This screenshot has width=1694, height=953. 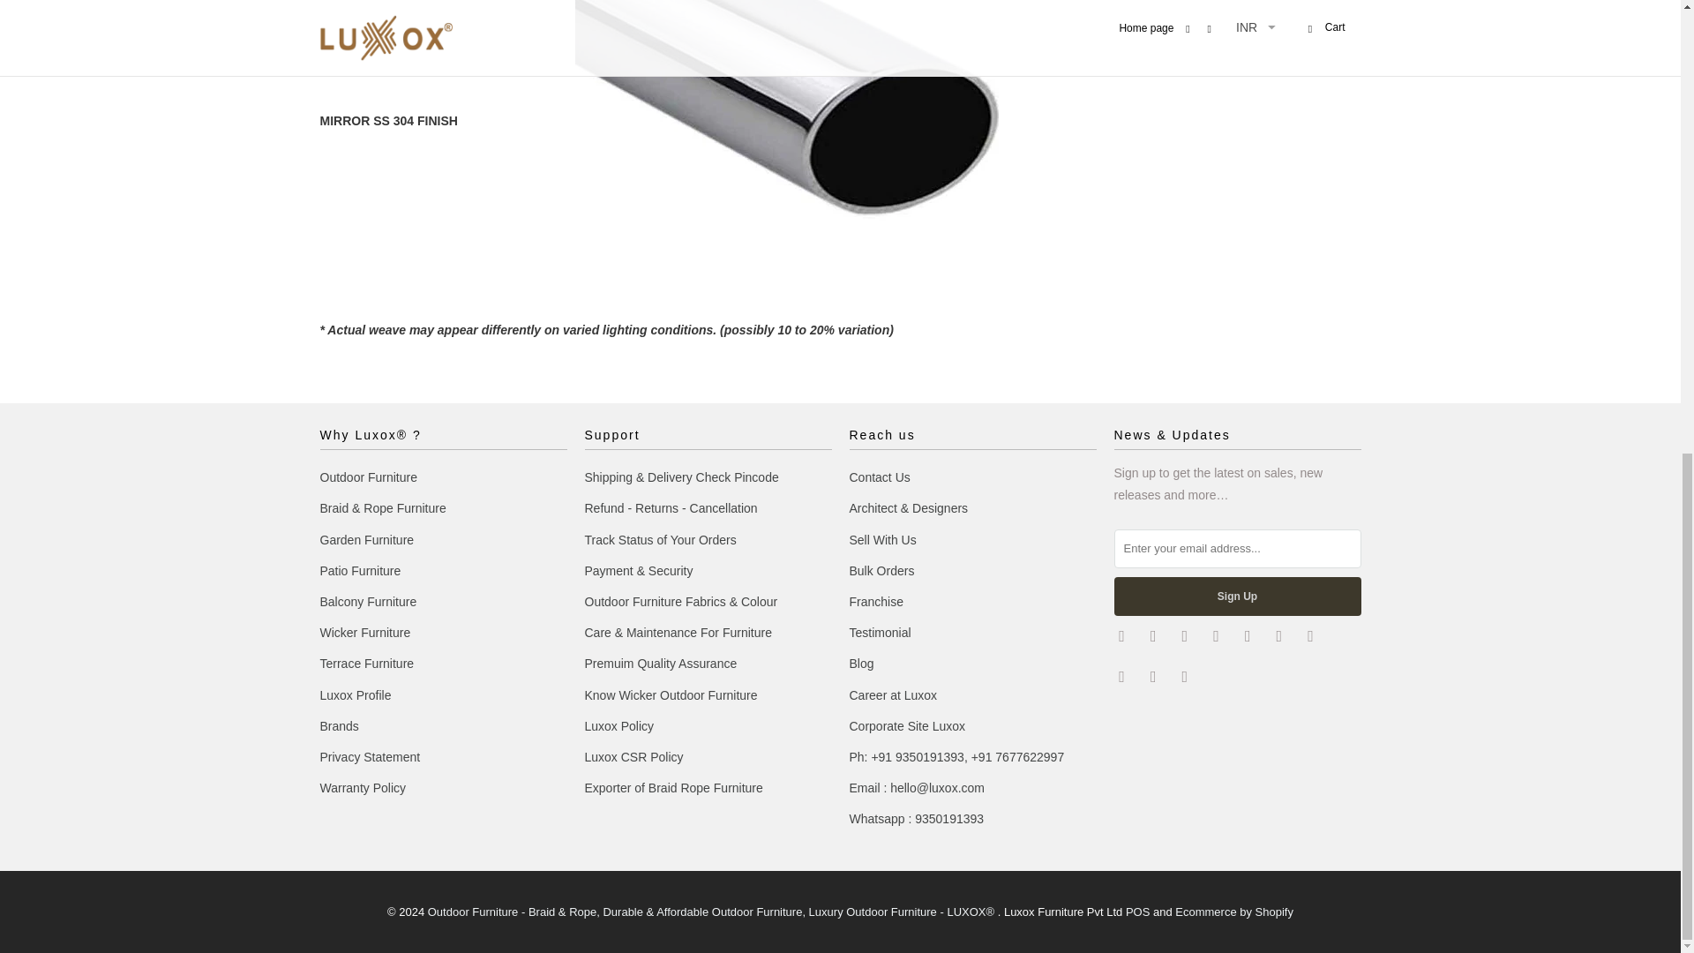 I want to click on Warranty Policy, so click(x=363, y=787).